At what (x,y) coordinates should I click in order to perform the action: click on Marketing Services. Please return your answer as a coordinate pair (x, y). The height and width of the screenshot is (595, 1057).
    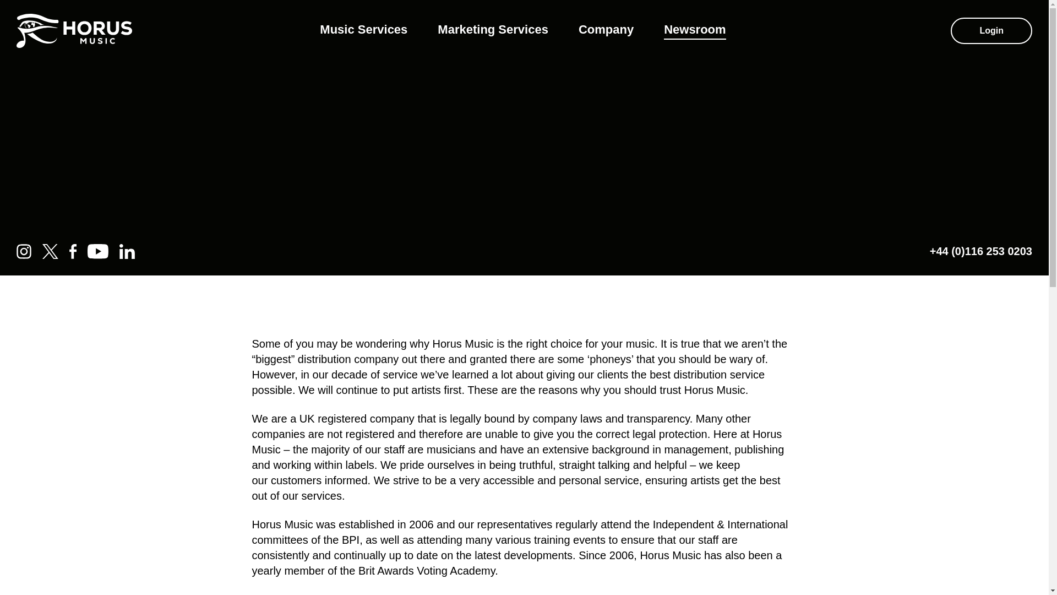
    Looking at the image, I should click on (493, 31).